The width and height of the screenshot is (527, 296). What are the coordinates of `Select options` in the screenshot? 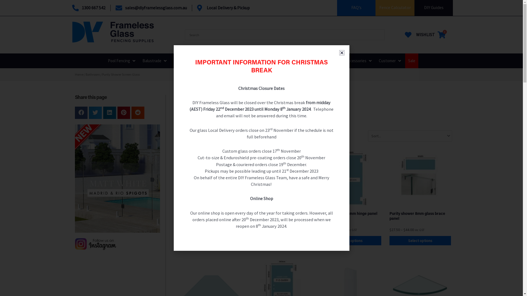 It's located at (281, 241).